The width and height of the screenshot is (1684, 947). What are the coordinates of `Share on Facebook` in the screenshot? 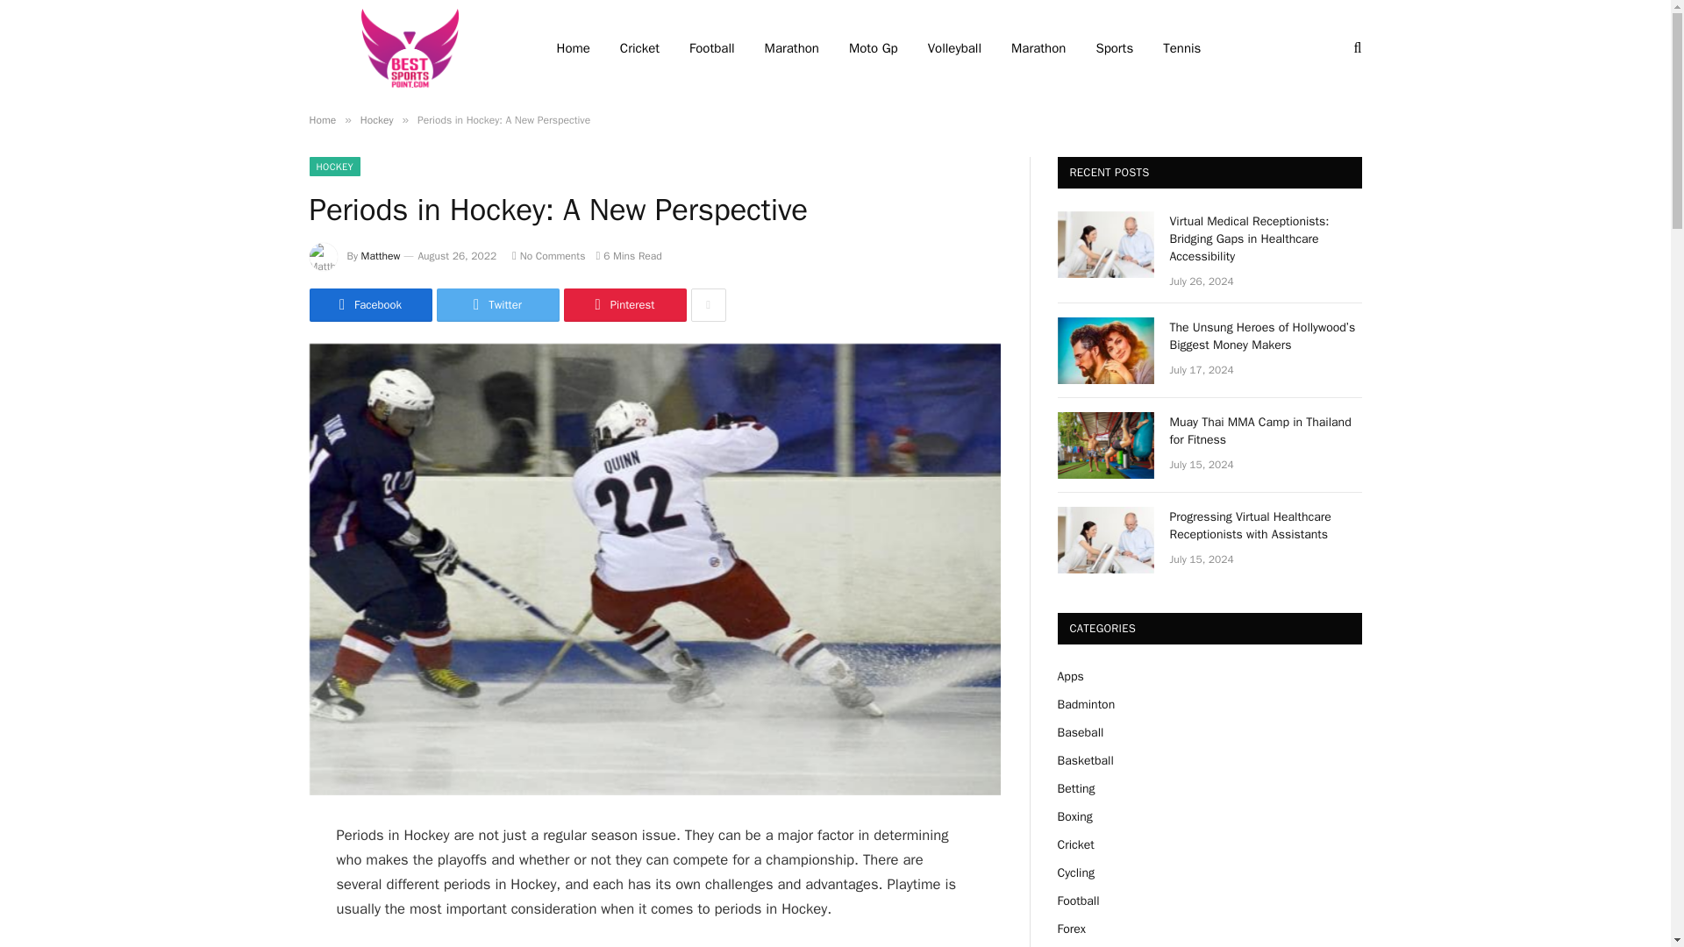 It's located at (369, 305).